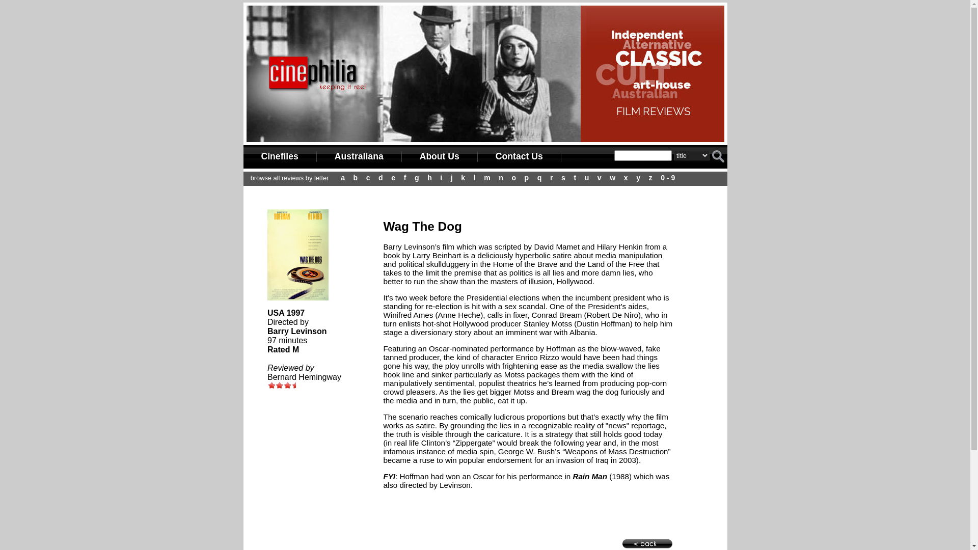  I want to click on m, so click(487, 178).